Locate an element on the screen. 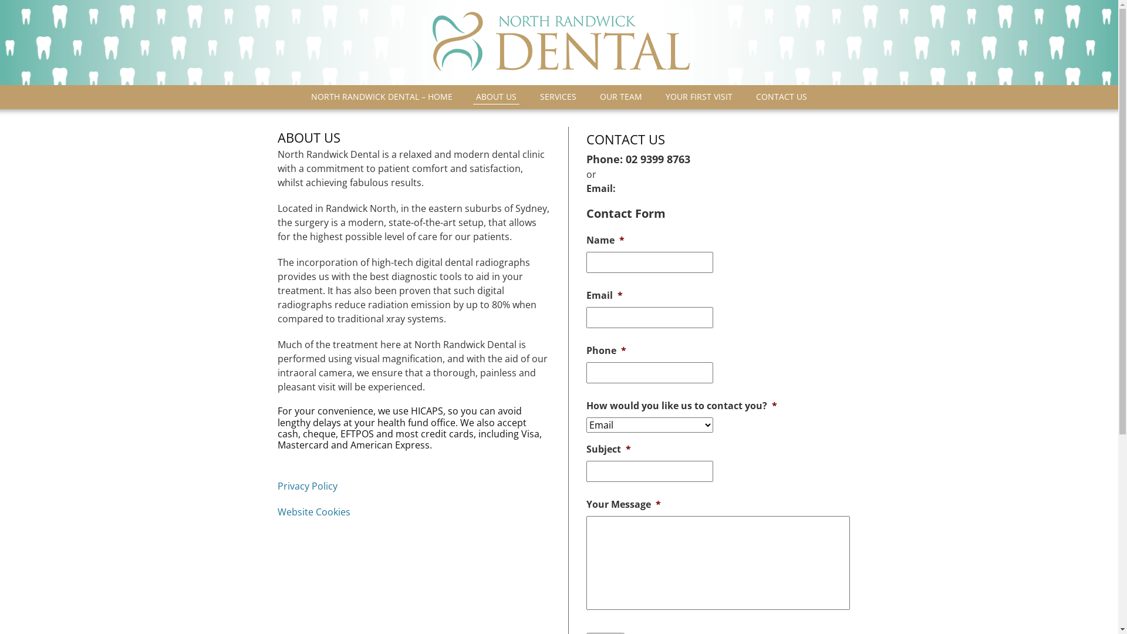 Image resolution: width=1127 pixels, height=634 pixels. CONTACT US is located at coordinates (782, 97).